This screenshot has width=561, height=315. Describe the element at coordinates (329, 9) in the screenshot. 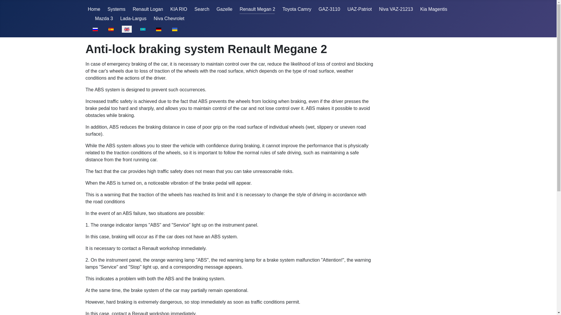

I see `GAZ-3110` at that location.